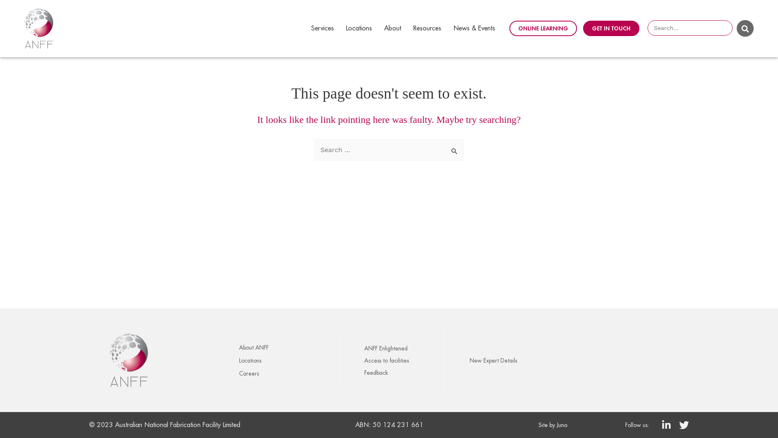 The height and width of the screenshot is (438, 778). Describe the element at coordinates (402, 361) in the screenshot. I see `Access to facilities` at that location.